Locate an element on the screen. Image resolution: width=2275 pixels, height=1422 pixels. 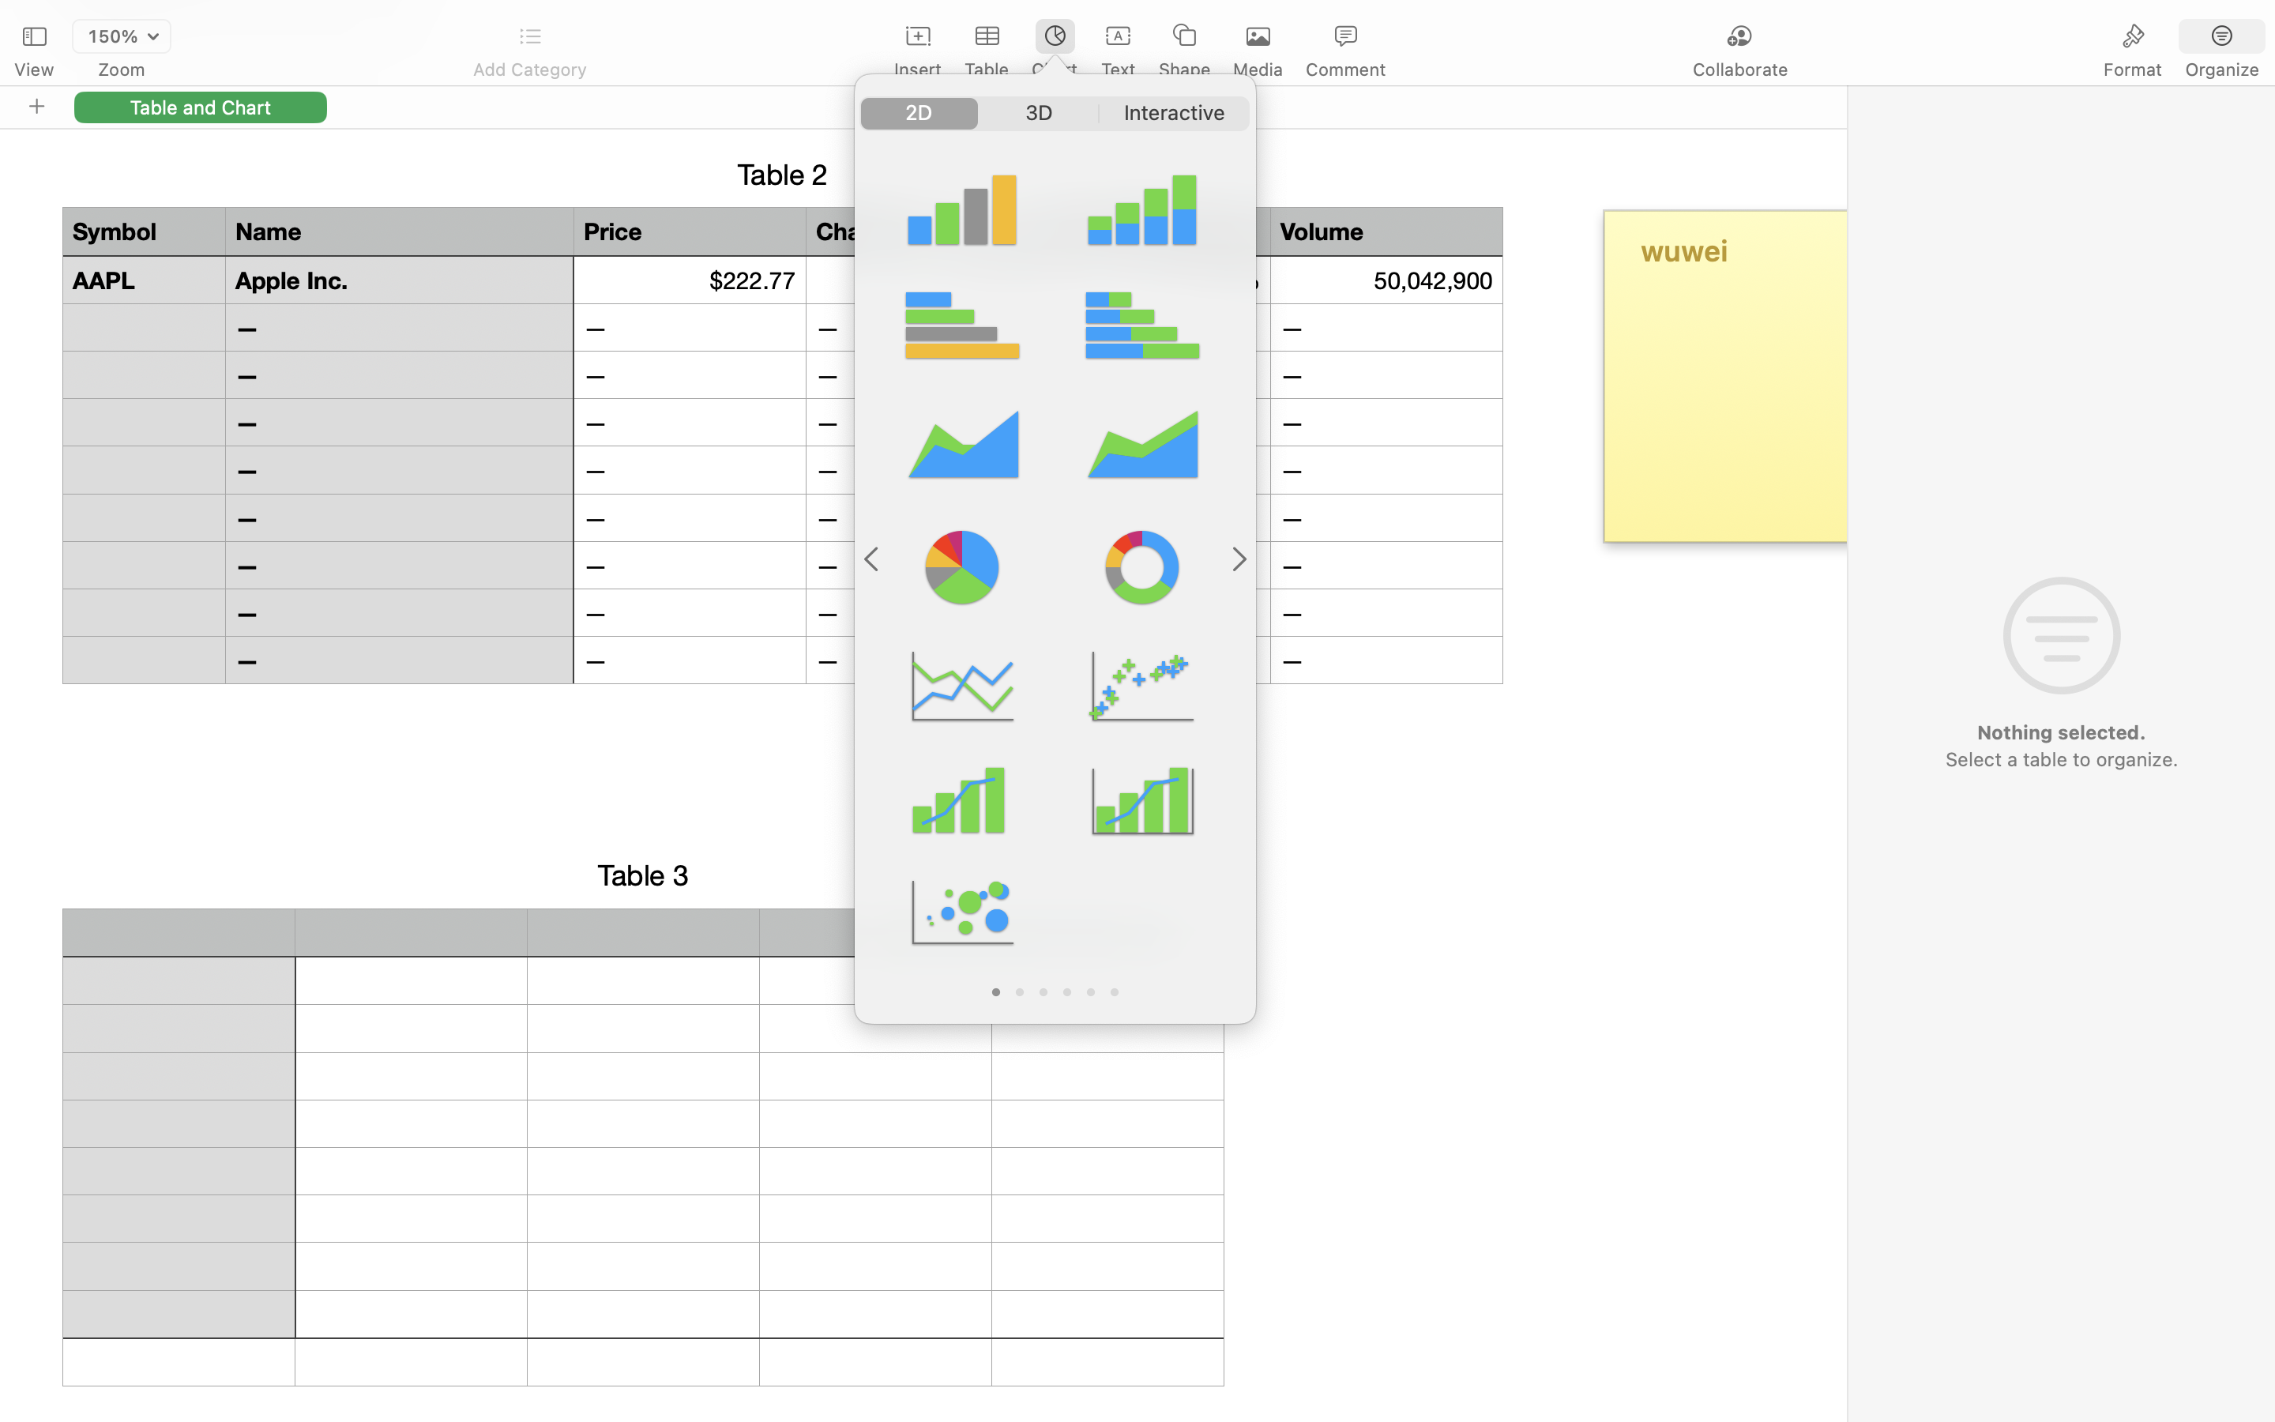
Add Category is located at coordinates (529, 70).